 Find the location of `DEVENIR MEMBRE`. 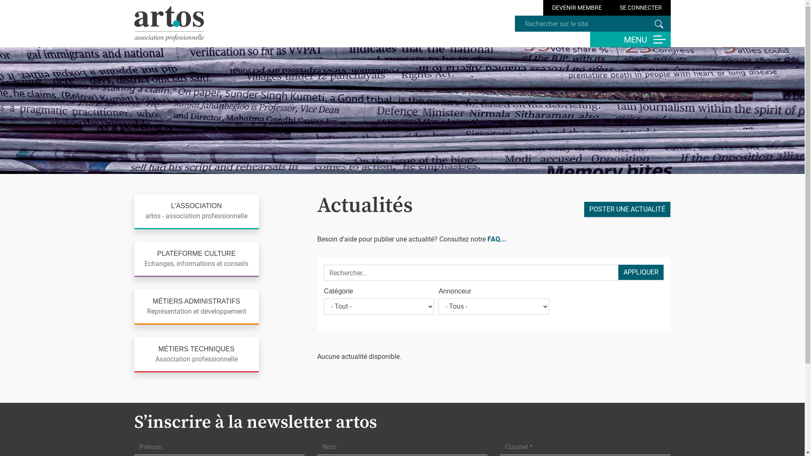

DEVENIR MEMBRE is located at coordinates (577, 8).